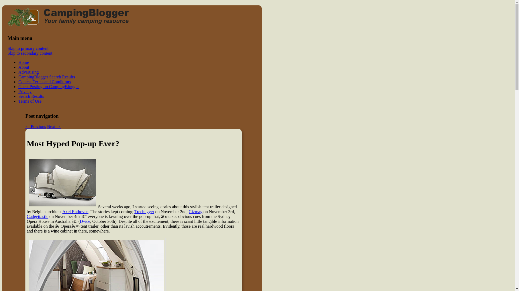 The width and height of the screenshot is (519, 291). What do you see at coordinates (144, 211) in the screenshot?
I see `Treehugger` at bounding box center [144, 211].